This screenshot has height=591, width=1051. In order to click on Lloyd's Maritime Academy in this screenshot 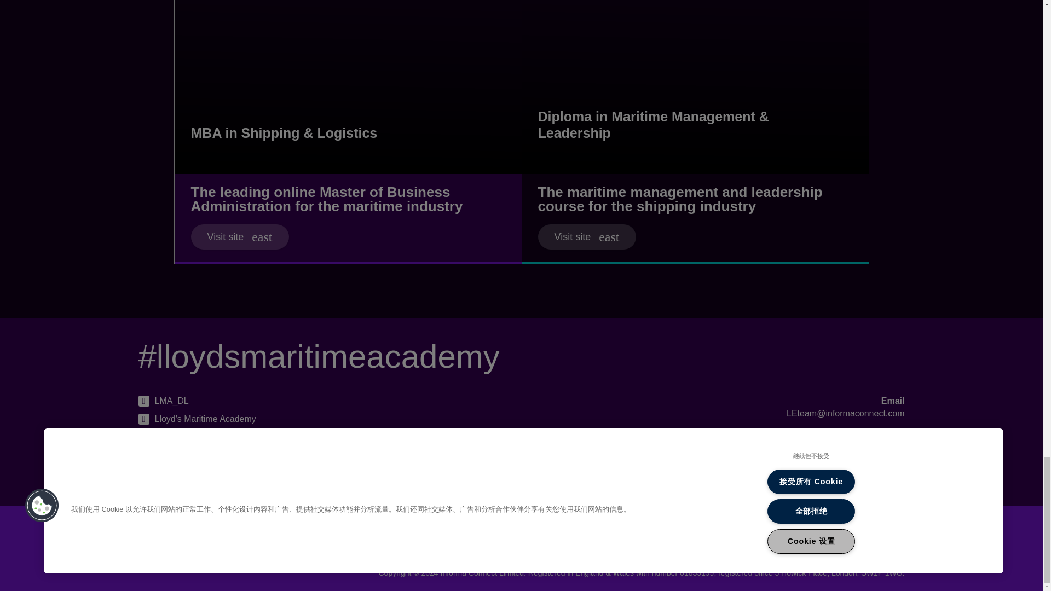, I will do `click(196, 454)`.